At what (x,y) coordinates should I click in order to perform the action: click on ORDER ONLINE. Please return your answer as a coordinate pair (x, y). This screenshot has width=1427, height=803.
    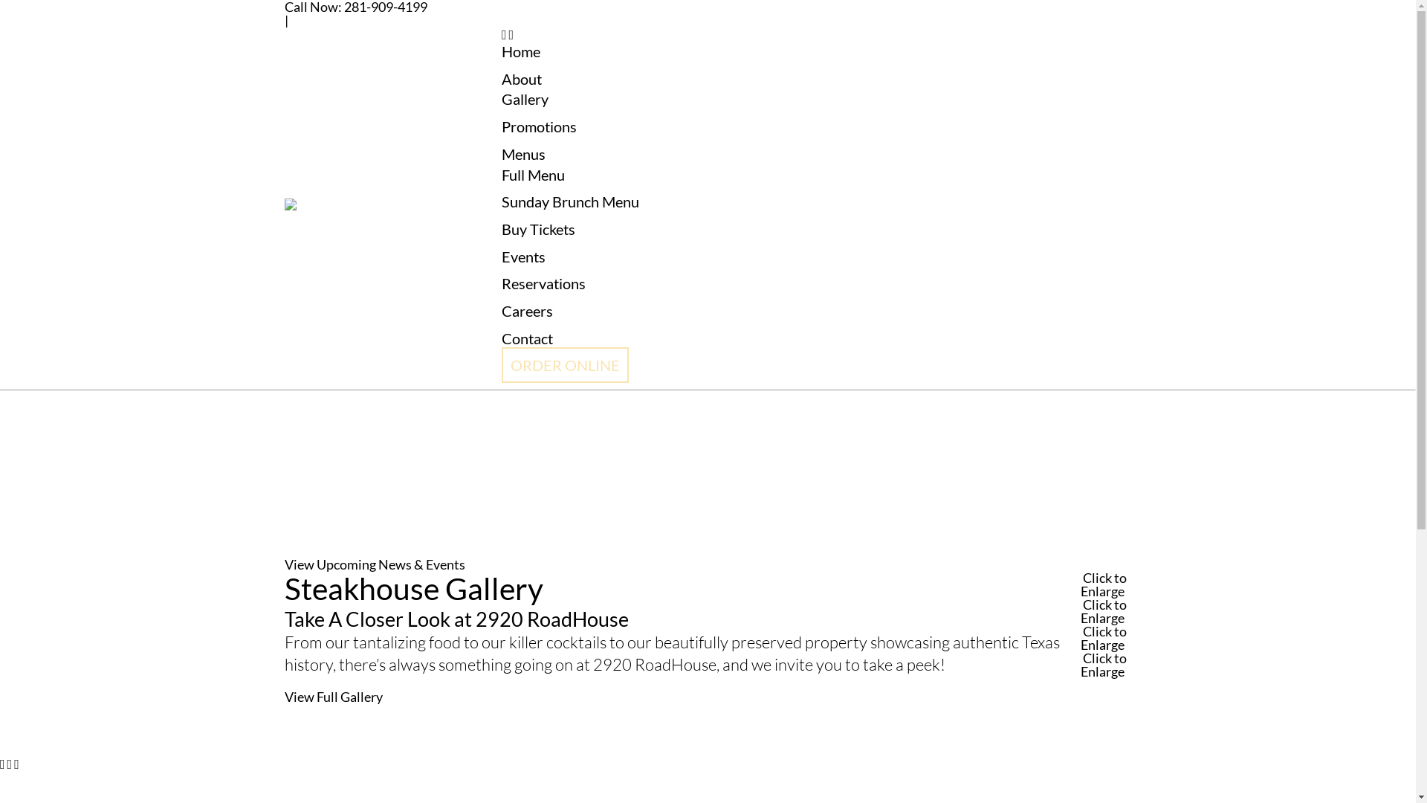
    Looking at the image, I should click on (565, 365).